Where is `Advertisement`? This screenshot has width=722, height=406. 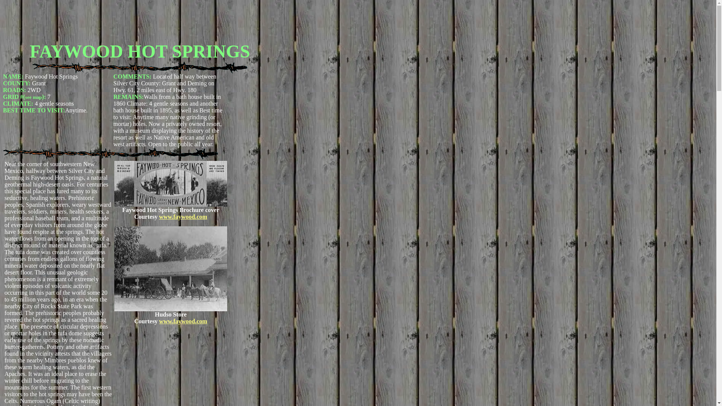
Advertisement is located at coordinates (140, 20).